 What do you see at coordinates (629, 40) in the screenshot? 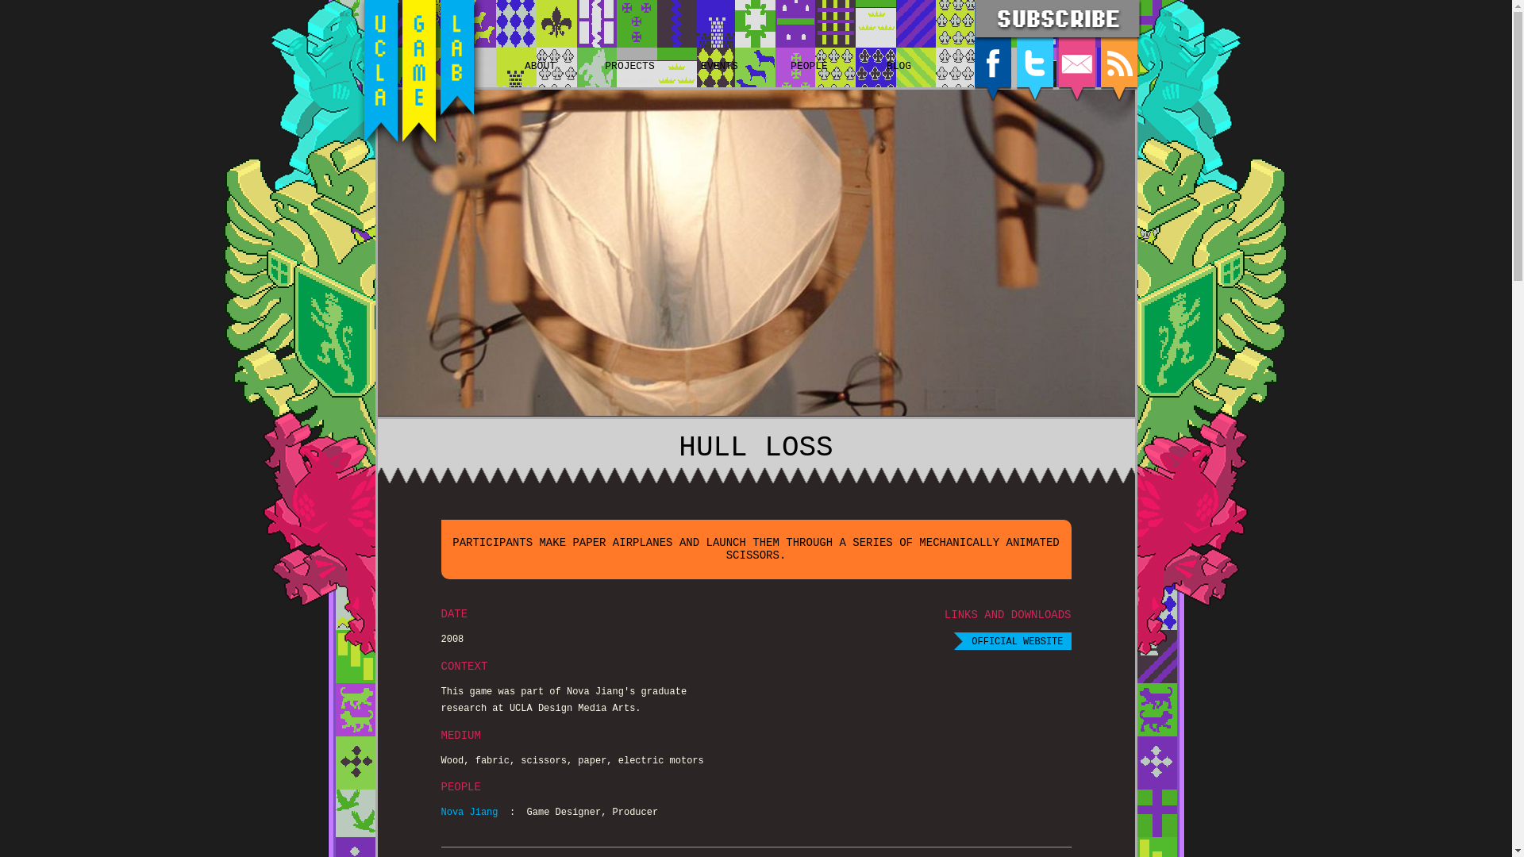
I see `PROJECTS` at bounding box center [629, 40].